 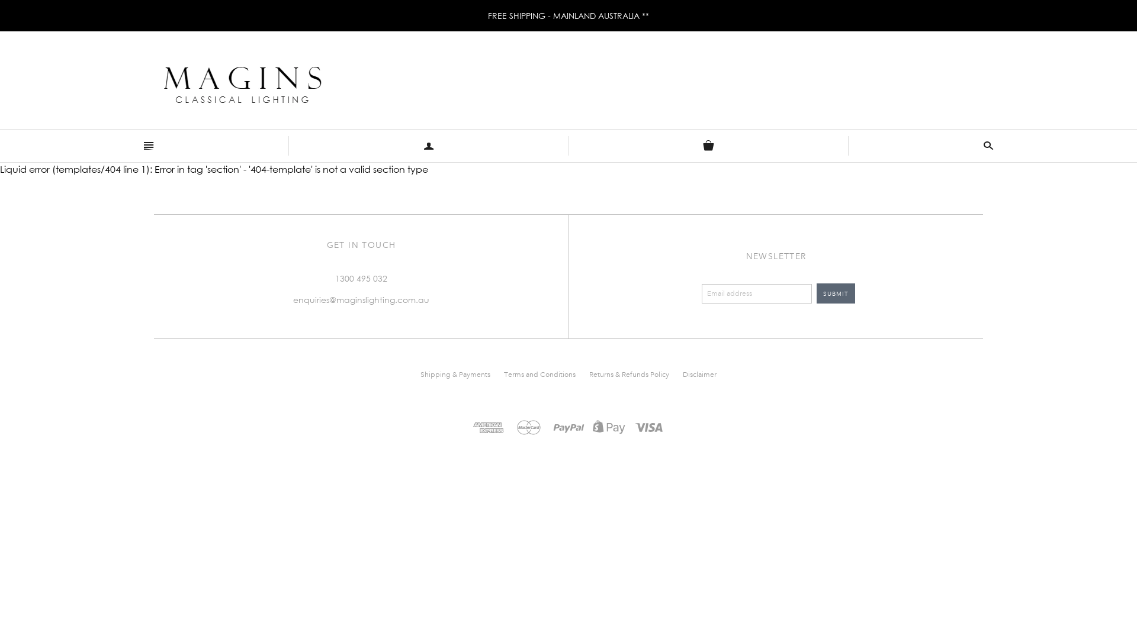 What do you see at coordinates (708, 146) in the screenshot?
I see `Bag Icon` at bounding box center [708, 146].